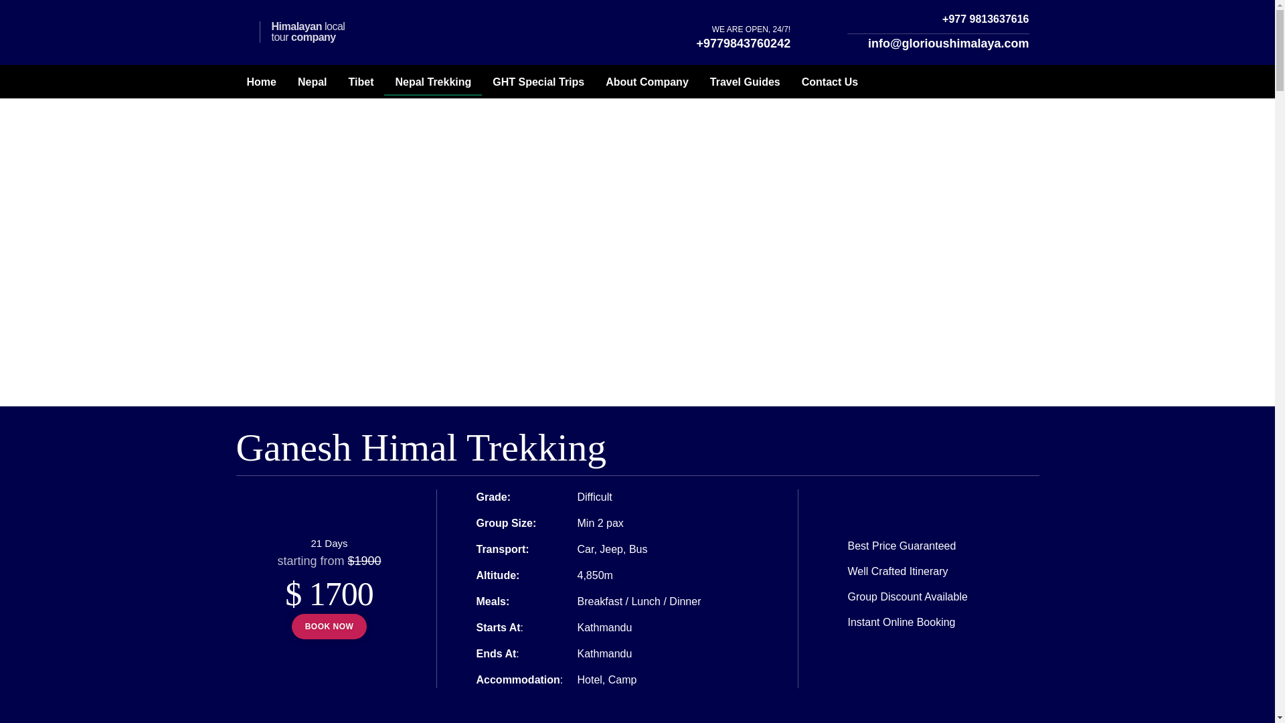 The image size is (1285, 723). Describe the element at coordinates (261, 82) in the screenshot. I see `Home` at that location.